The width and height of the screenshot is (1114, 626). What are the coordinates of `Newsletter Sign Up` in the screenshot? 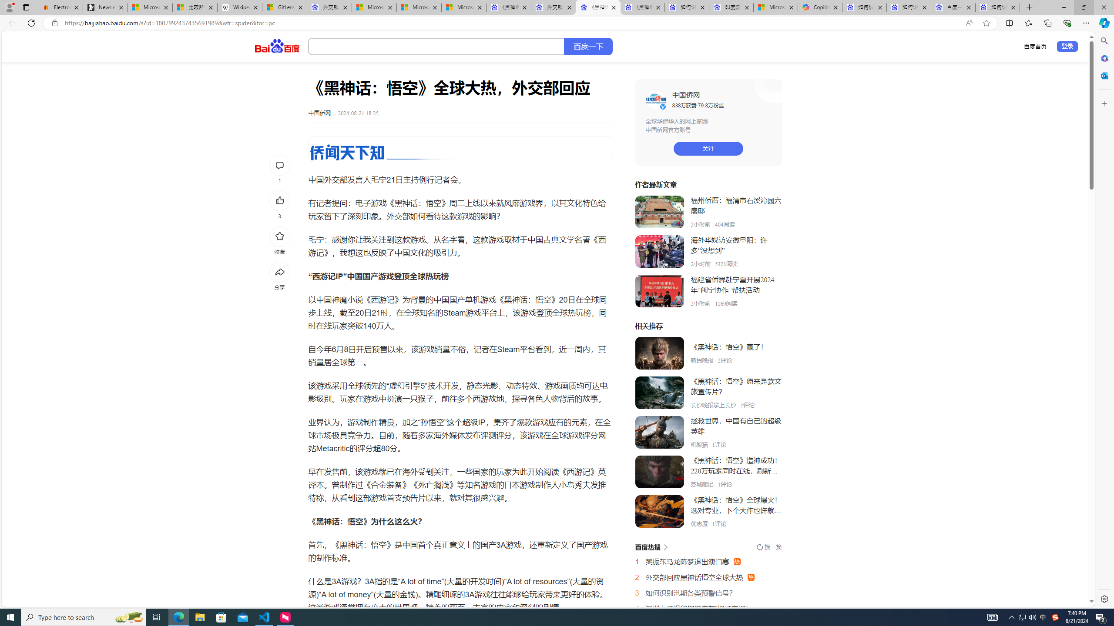 It's located at (105, 7).